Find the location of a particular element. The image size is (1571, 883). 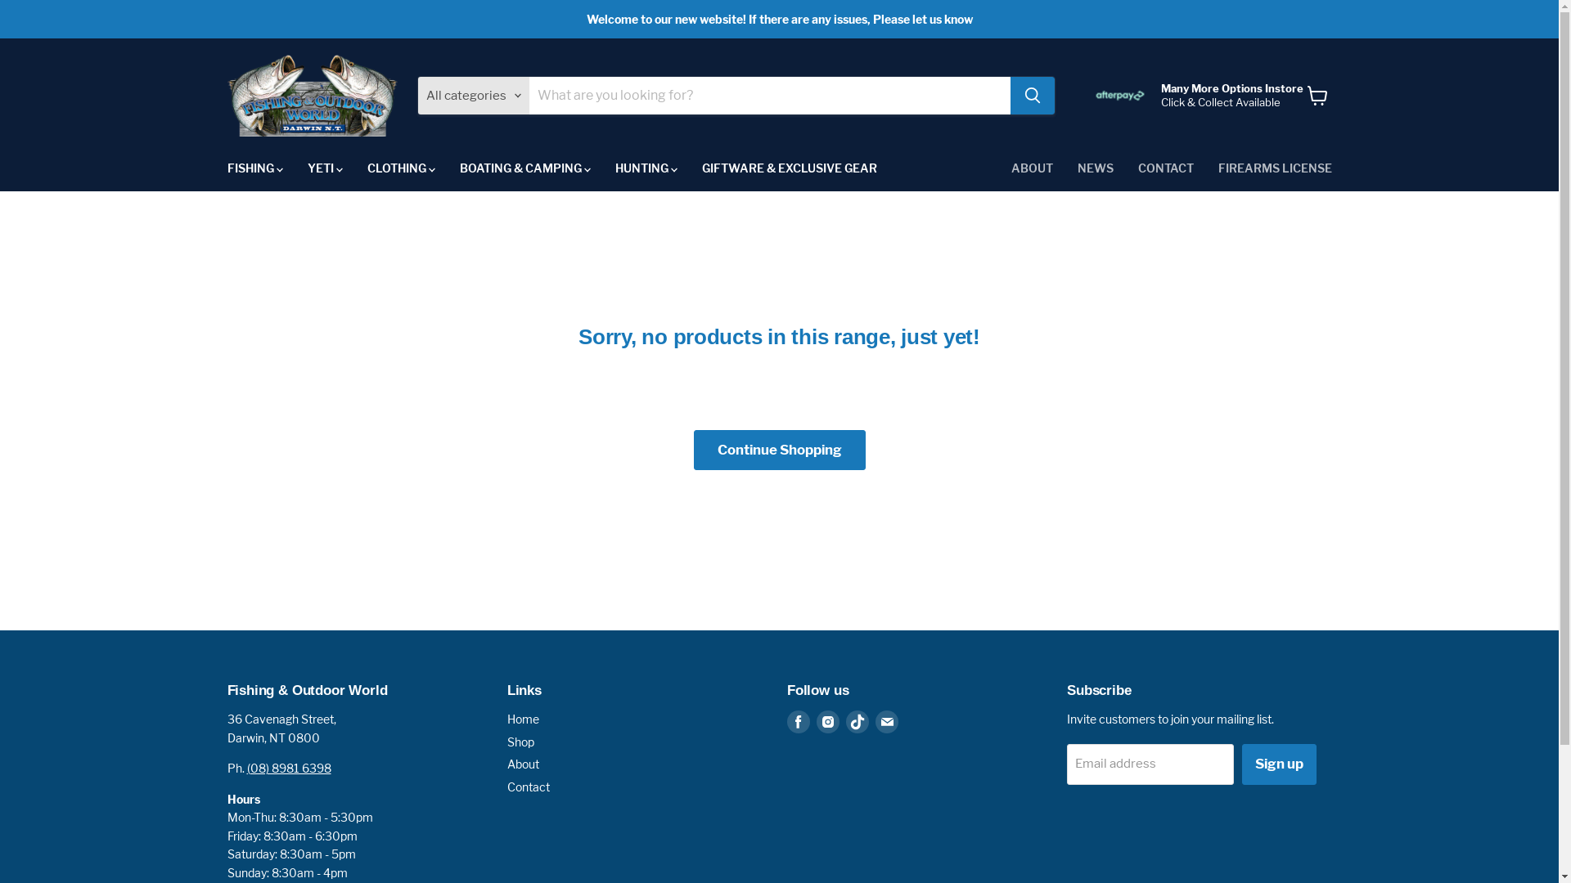

About is located at coordinates (524, 764).